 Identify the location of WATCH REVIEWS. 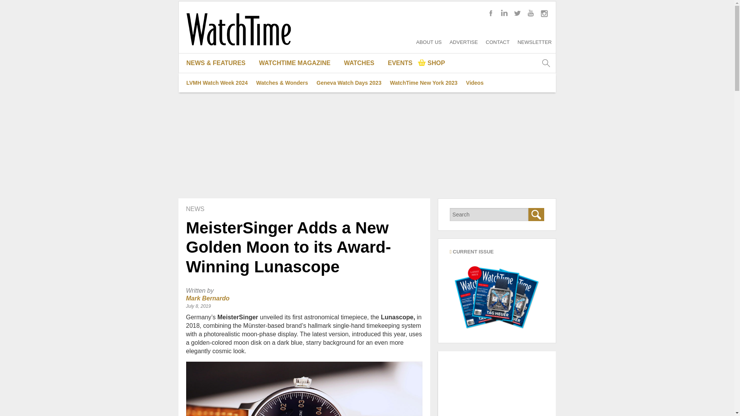
(219, 140).